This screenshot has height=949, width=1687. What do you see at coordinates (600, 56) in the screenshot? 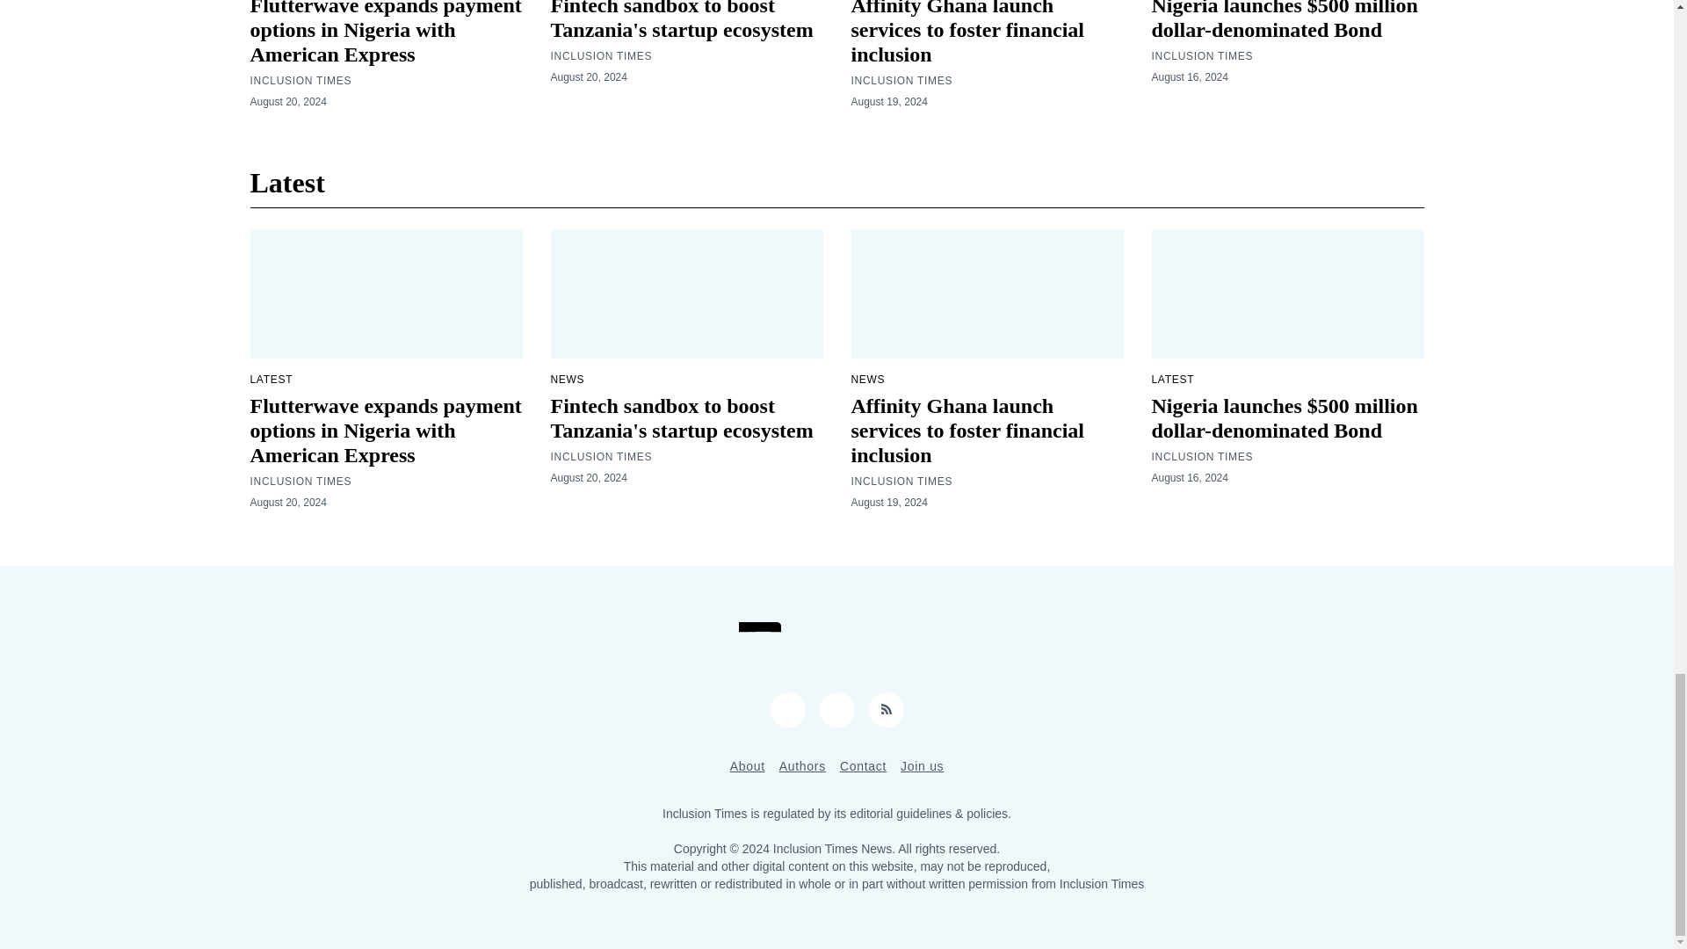
I see `INCLUSION TIMES` at bounding box center [600, 56].